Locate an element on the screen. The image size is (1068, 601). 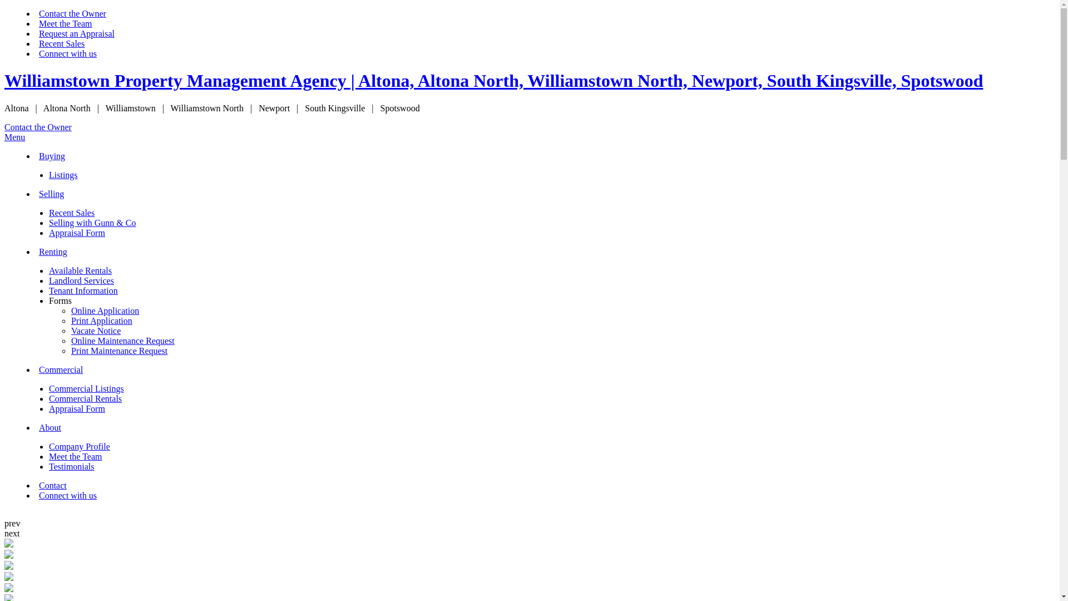
Tenant Information is located at coordinates (83, 290).